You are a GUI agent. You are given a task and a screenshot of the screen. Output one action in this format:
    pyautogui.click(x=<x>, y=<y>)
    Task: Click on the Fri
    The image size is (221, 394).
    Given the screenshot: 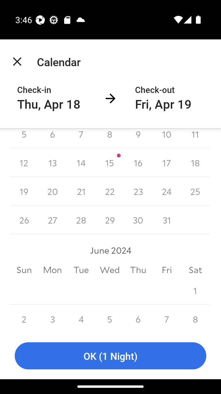 What is the action you would take?
    pyautogui.click(x=166, y=270)
    